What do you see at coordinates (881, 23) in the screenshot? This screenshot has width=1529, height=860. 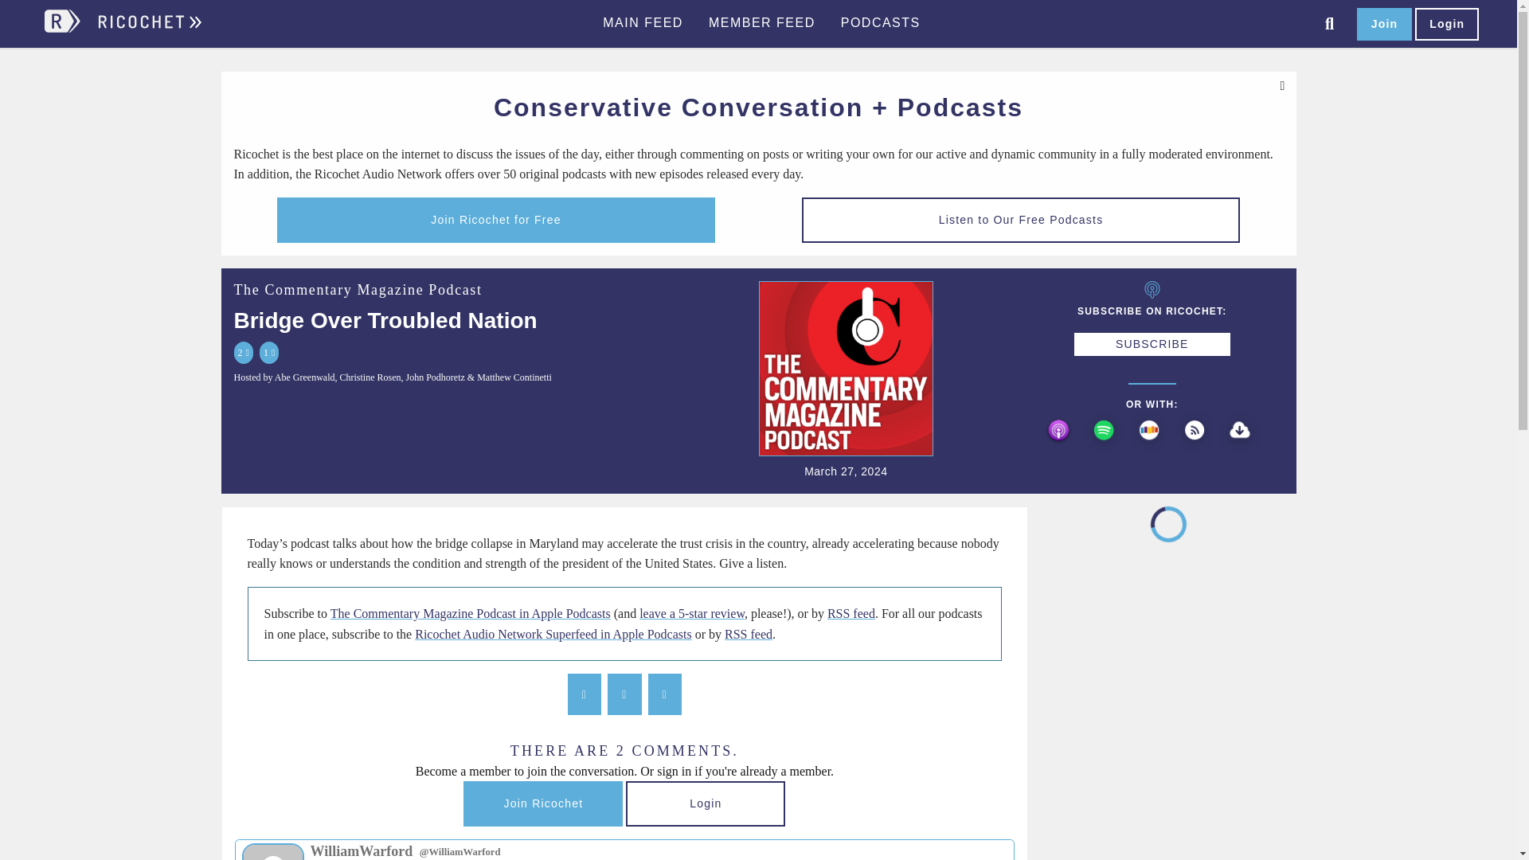 I see `PODCASTS` at bounding box center [881, 23].